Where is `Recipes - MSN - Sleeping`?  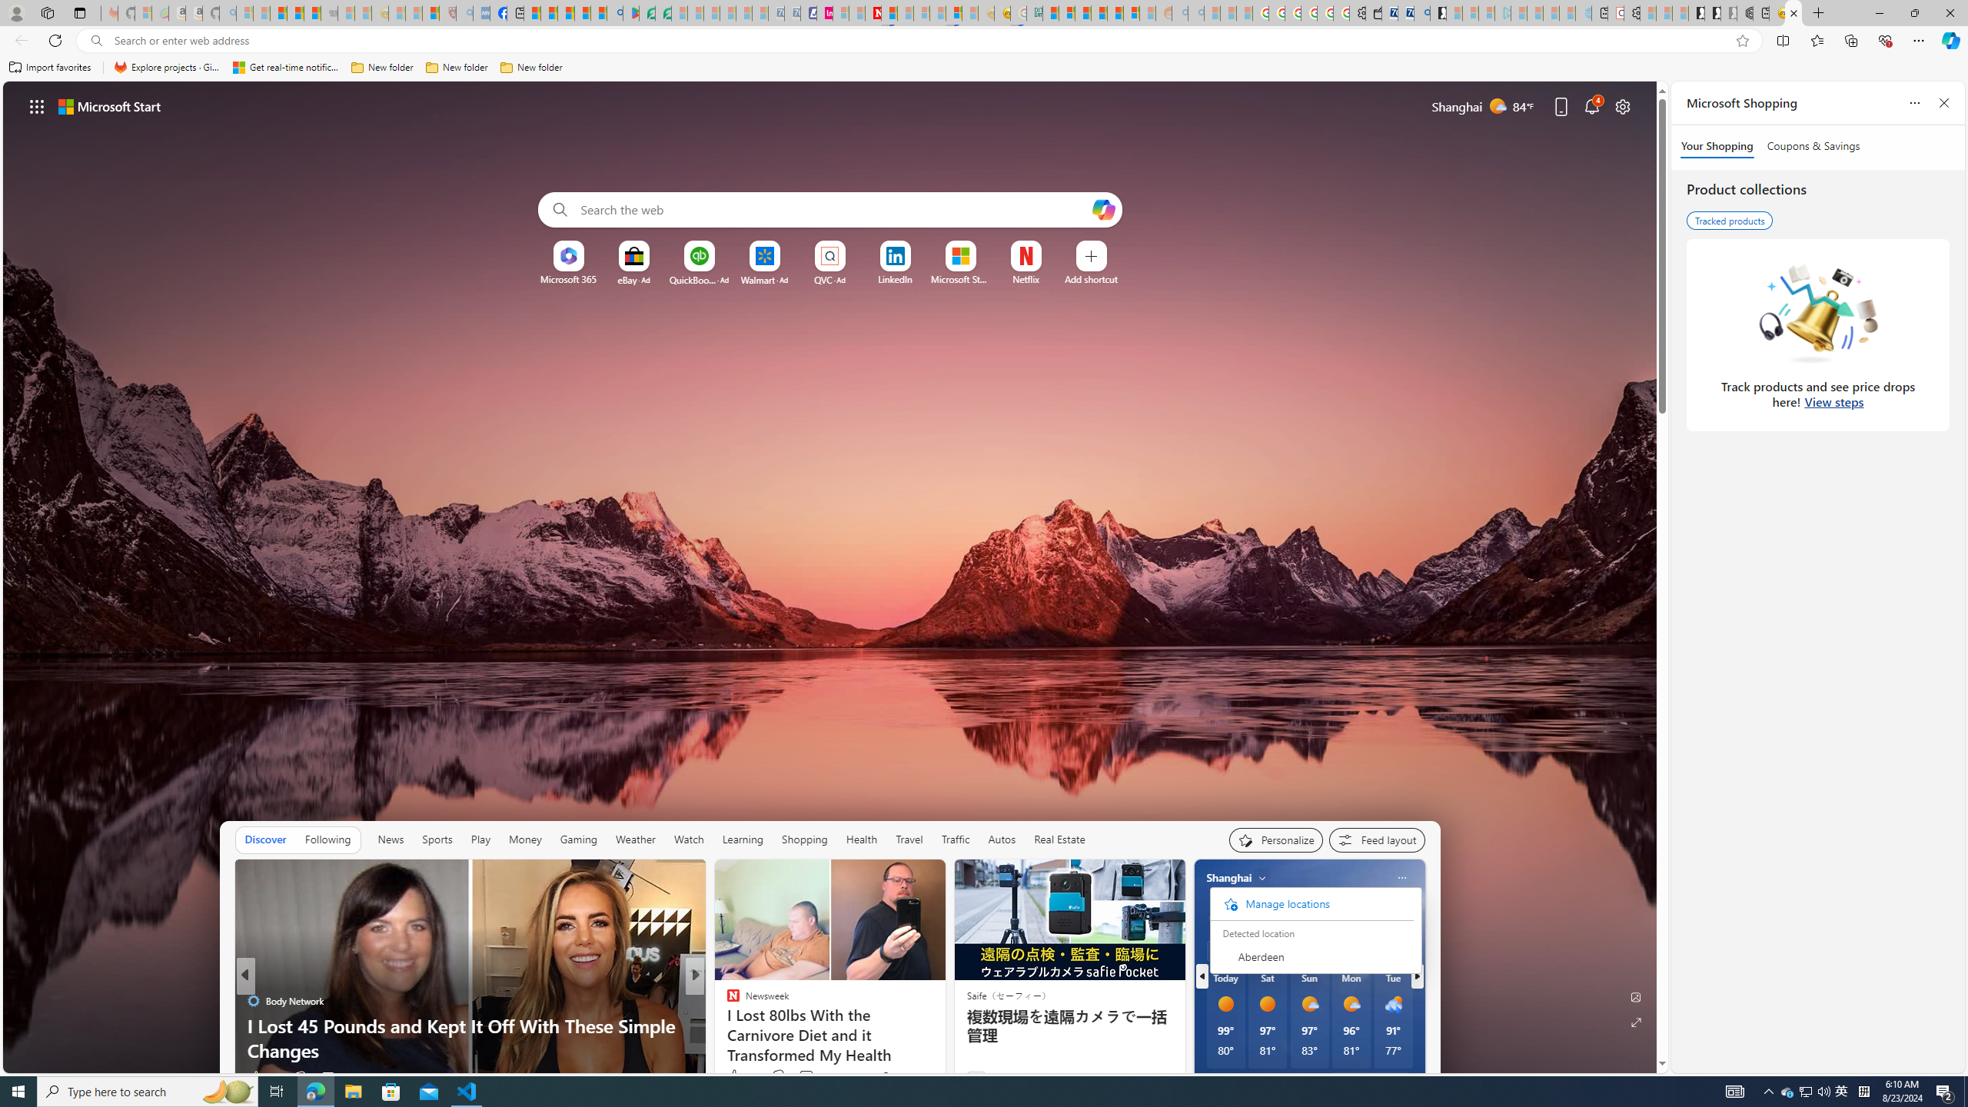 Recipes - MSN - Sleeping is located at coordinates (397, 13).